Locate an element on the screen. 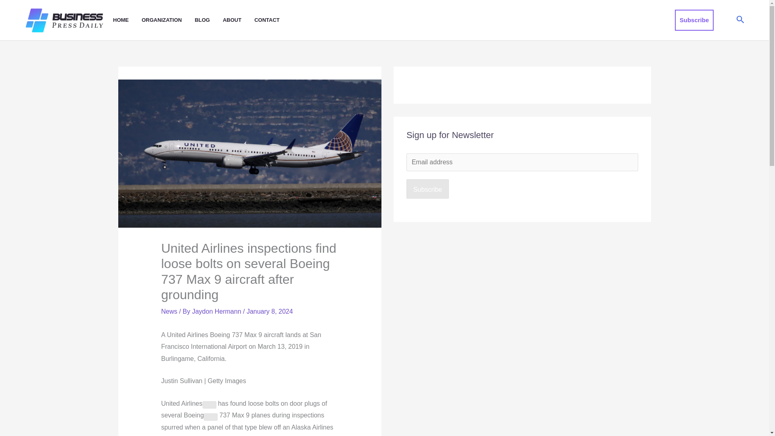 Image resolution: width=775 pixels, height=436 pixels. ORGANIZATION is located at coordinates (168, 20).